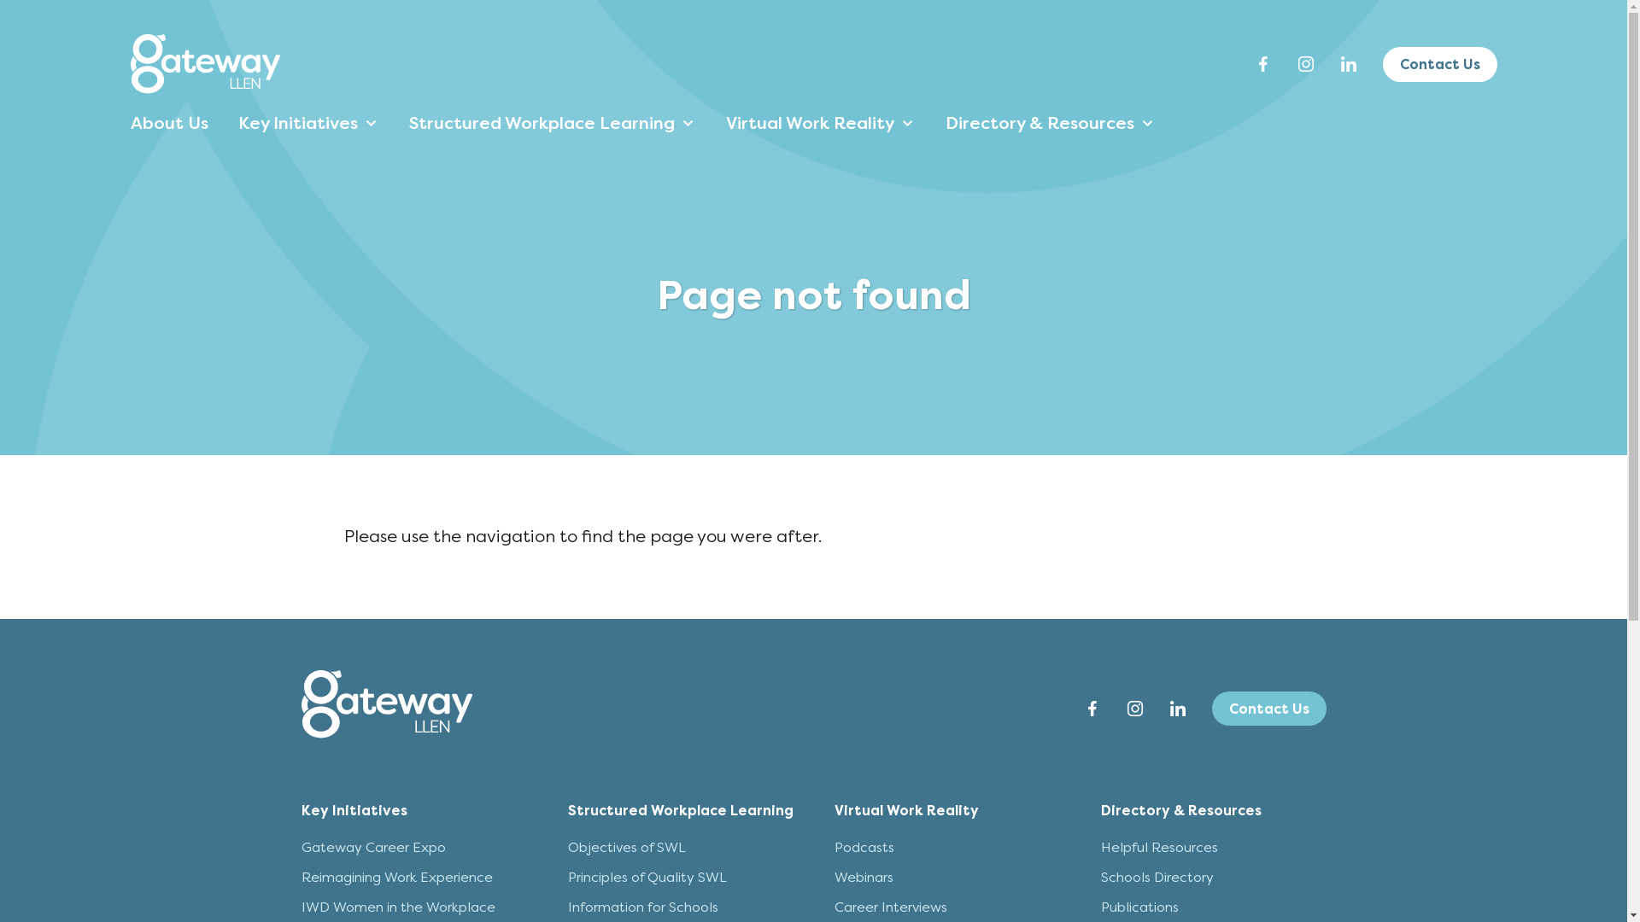  What do you see at coordinates (205, 89) in the screenshot?
I see `Gateway LLEN` at bounding box center [205, 89].